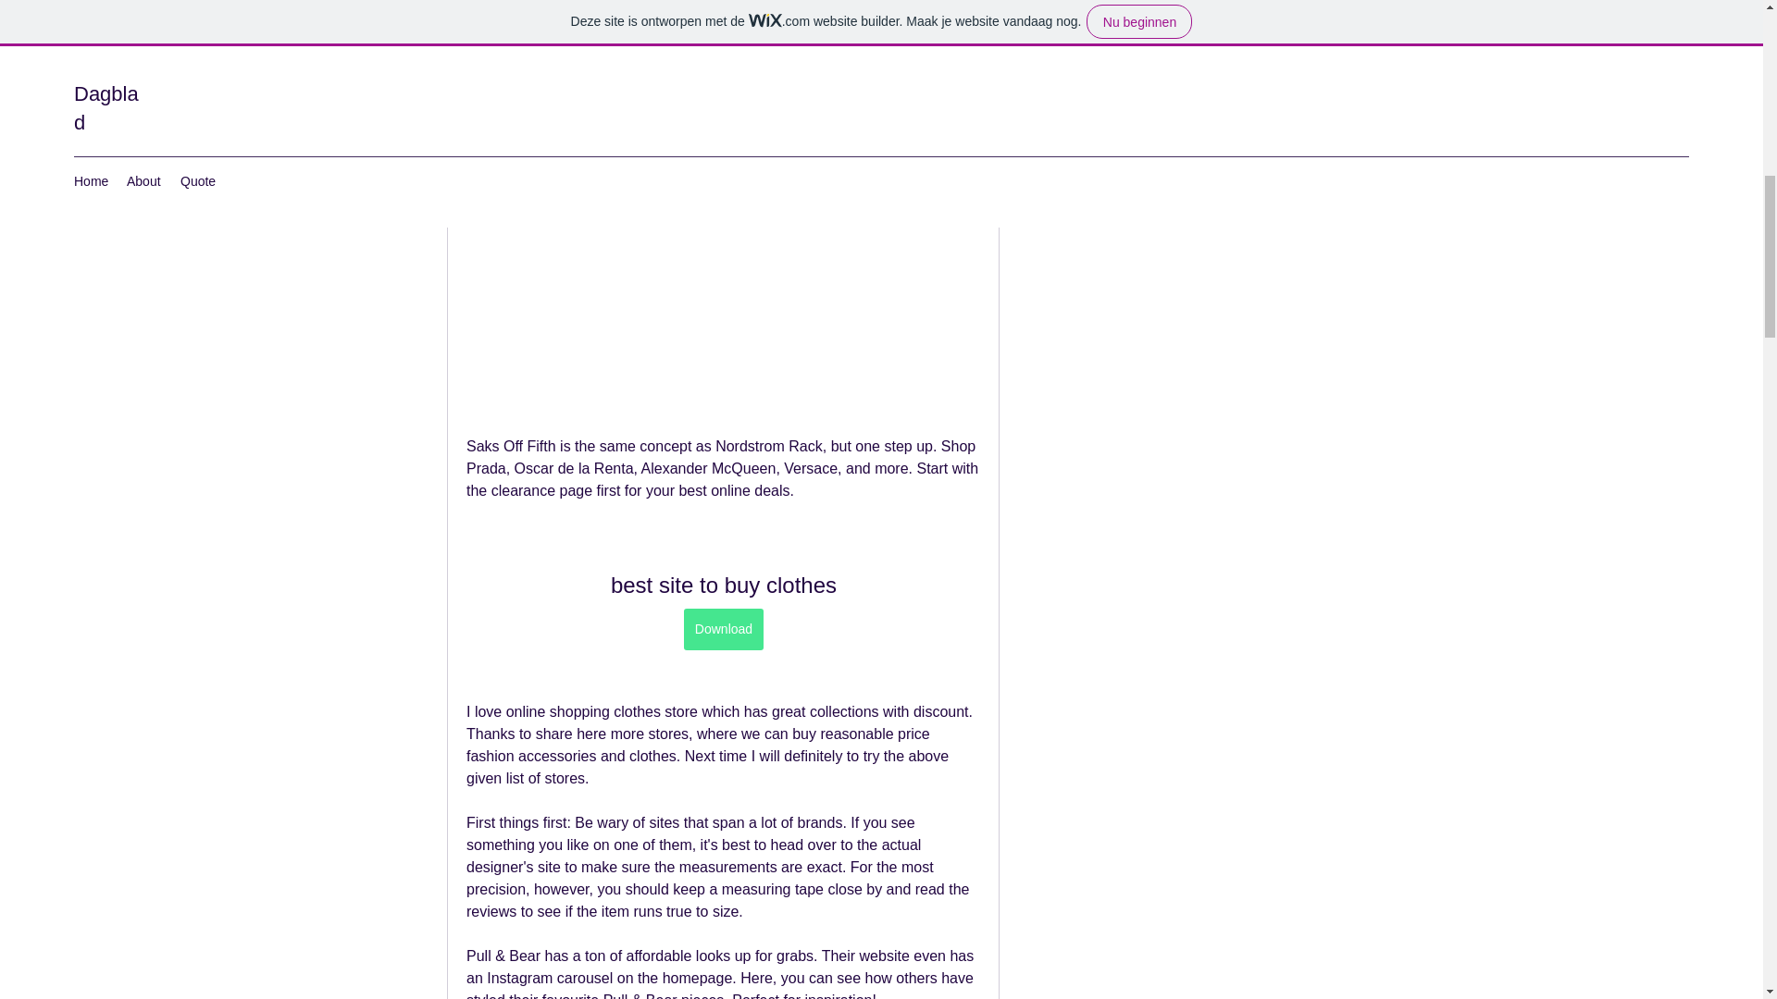  Describe the element at coordinates (1126, 6) in the screenshot. I see `heulwenletitia` at that location.